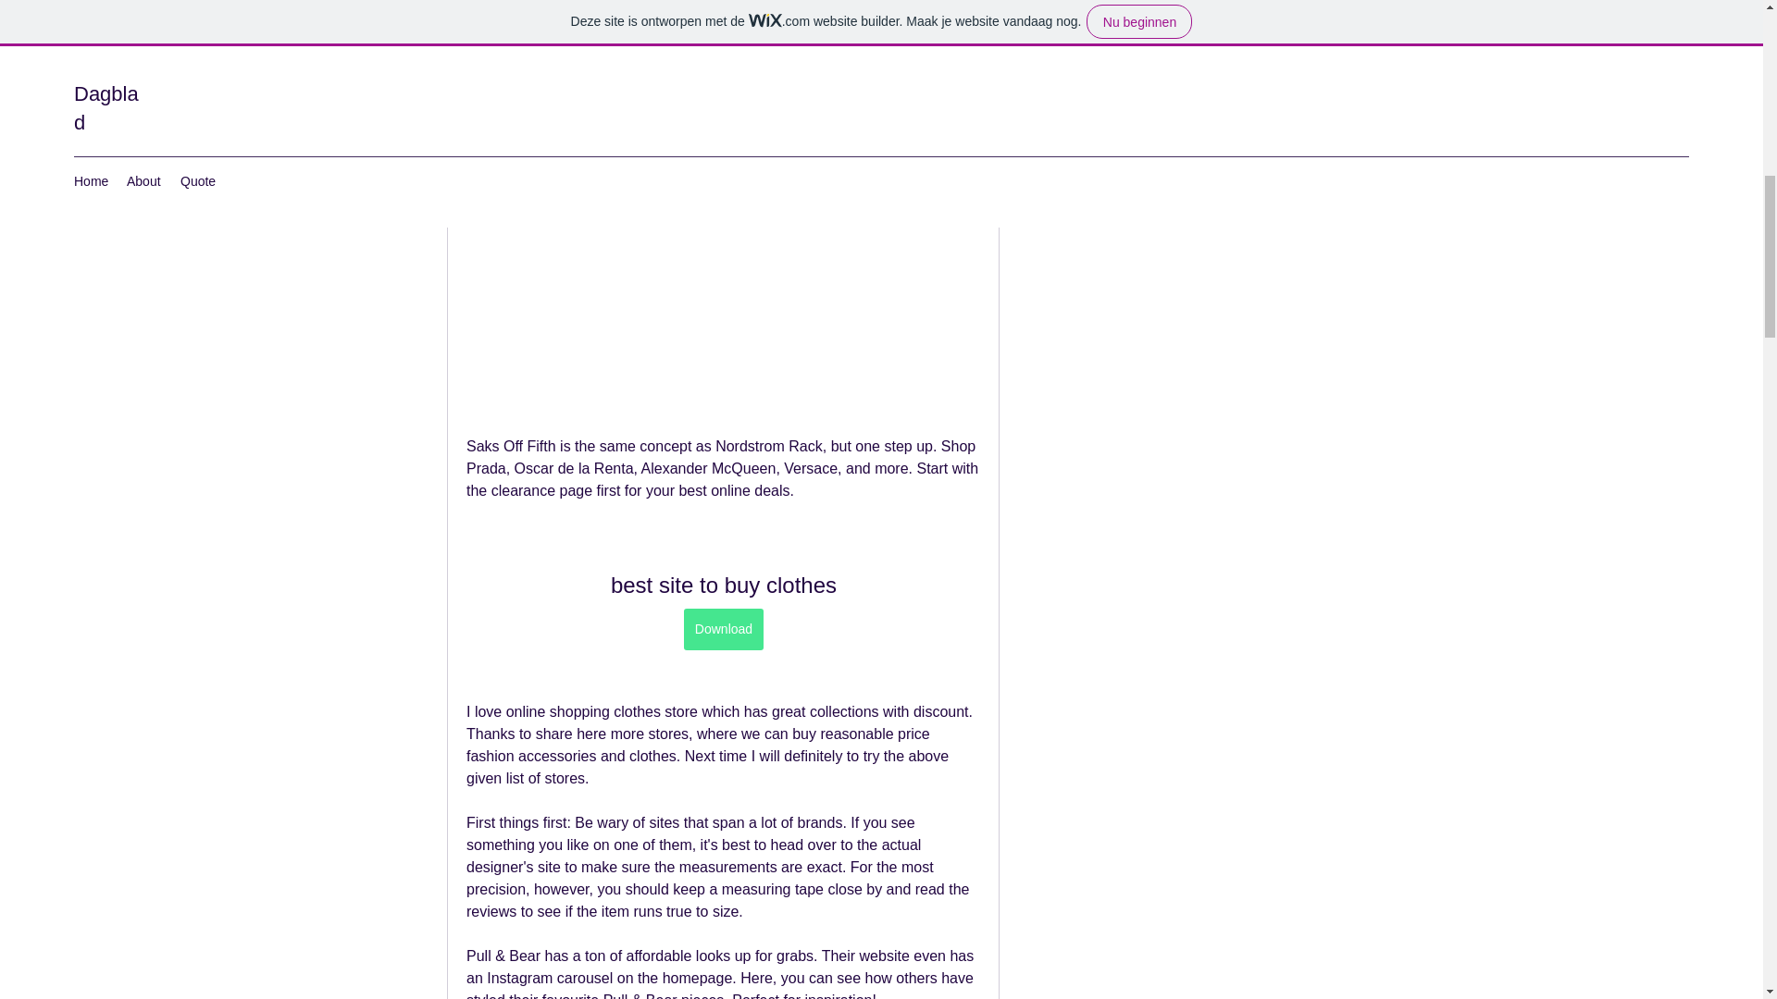  Describe the element at coordinates (1126, 6) in the screenshot. I see `heulwenletitia` at that location.